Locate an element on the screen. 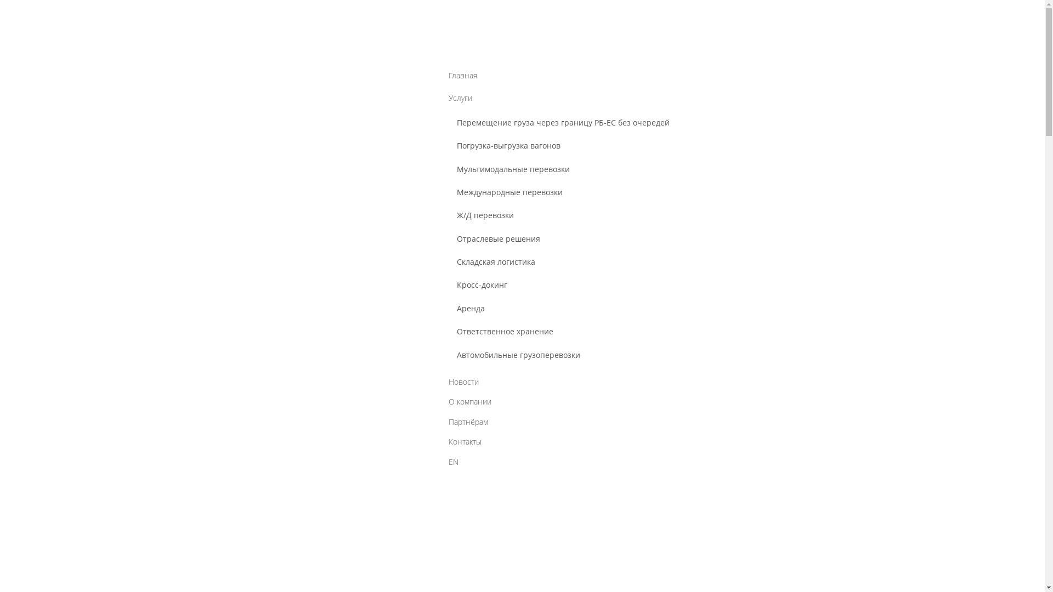 This screenshot has width=1053, height=592. EN is located at coordinates (907, 548).